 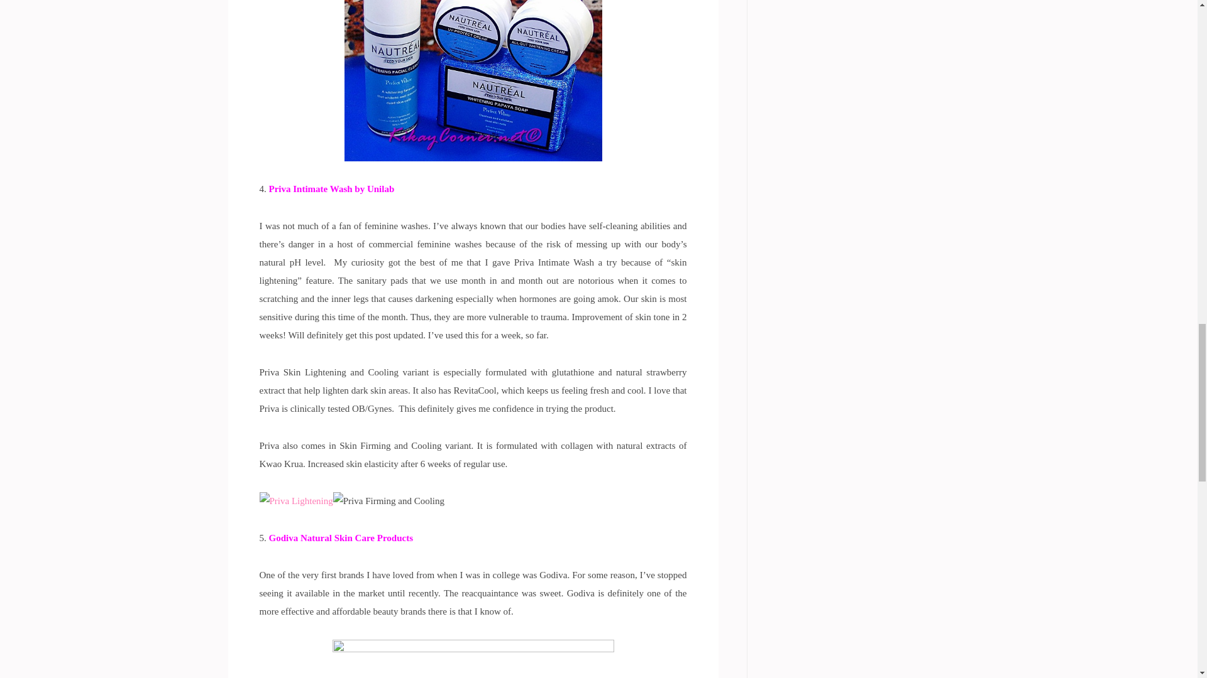 I want to click on Godiva Natural Skin Care Products, so click(x=341, y=537).